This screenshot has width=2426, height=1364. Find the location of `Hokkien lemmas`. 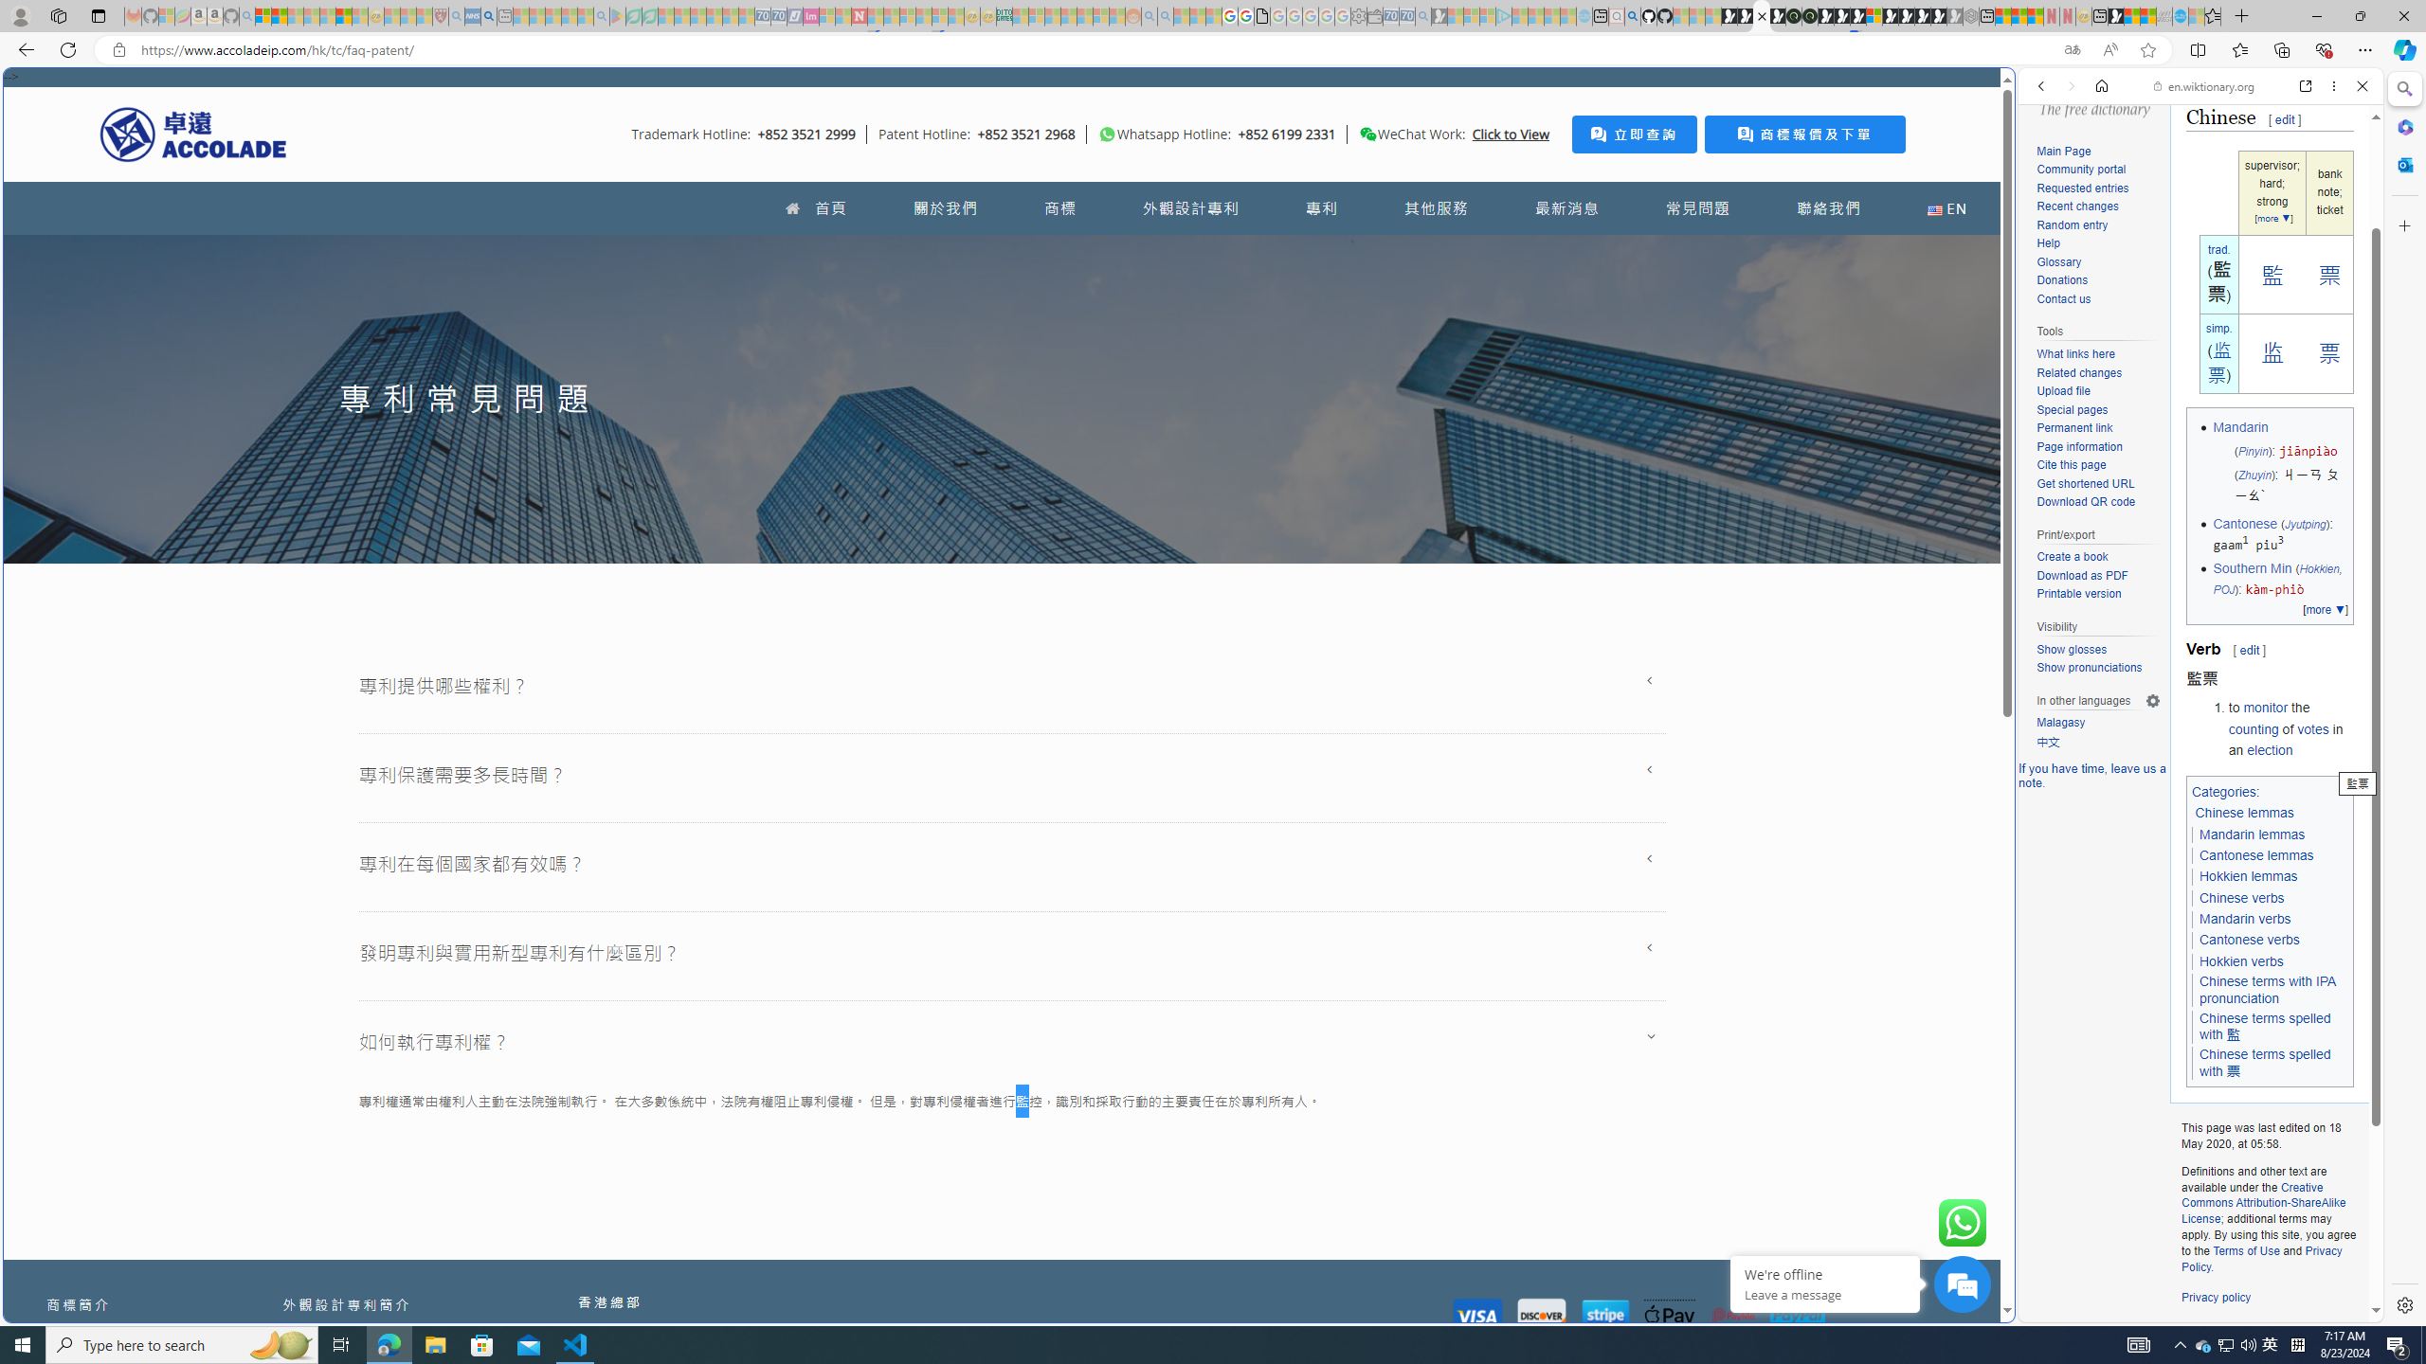

Hokkien lemmas is located at coordinates (2249, 877).